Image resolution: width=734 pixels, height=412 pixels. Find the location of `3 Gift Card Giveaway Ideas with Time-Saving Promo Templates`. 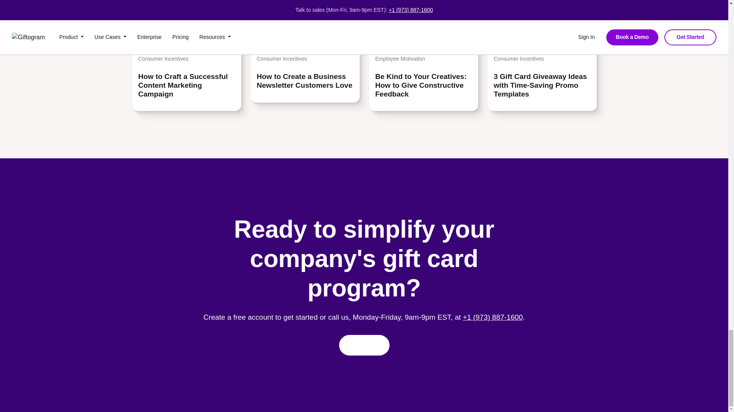

3 Gift Card Giveaway Ideas with Time-Saving Promo Templates is located at coordinates (542, 85).